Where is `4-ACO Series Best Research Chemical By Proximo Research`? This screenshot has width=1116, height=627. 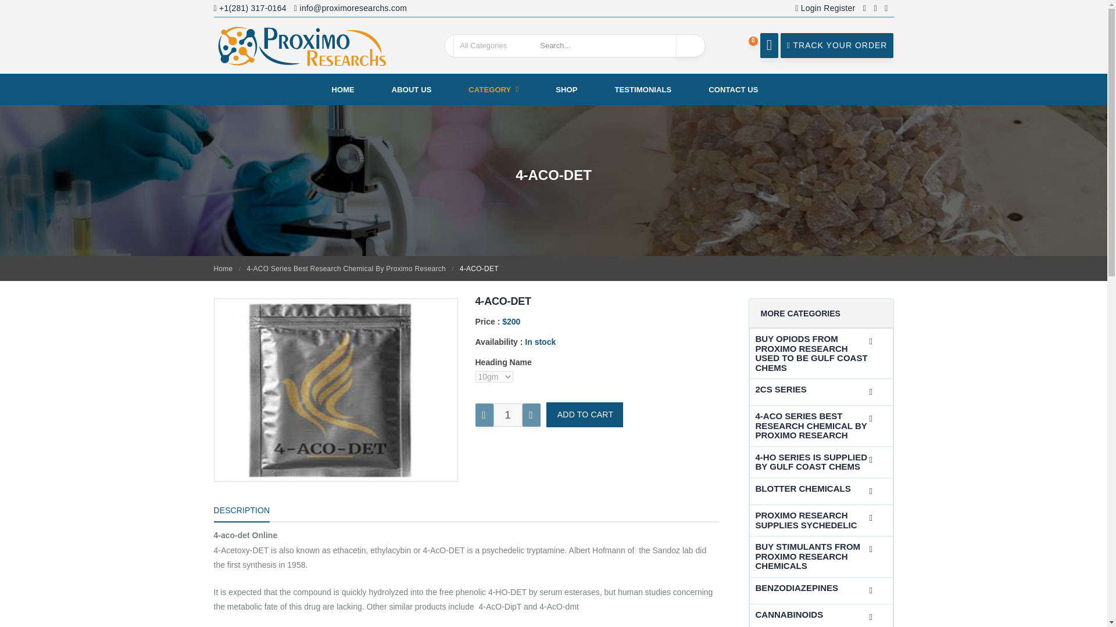 4-ACO Series Best Research Chemical By Proximo Research is located at coordinates (346, 268).